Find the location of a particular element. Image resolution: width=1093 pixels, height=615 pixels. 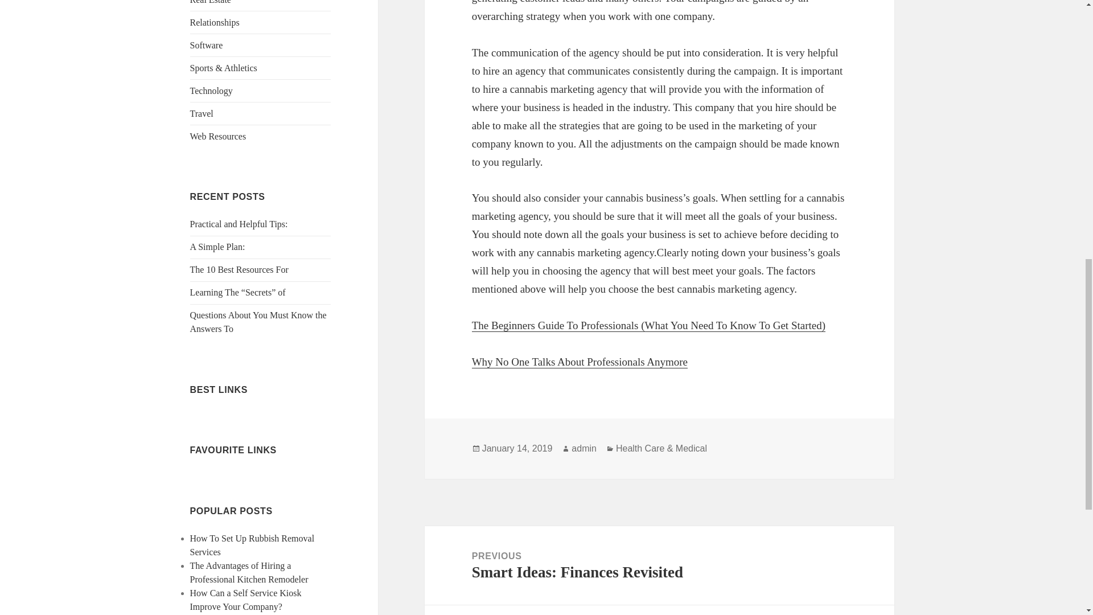

The 10 Best Resources For is located at coordinates (239, 269).